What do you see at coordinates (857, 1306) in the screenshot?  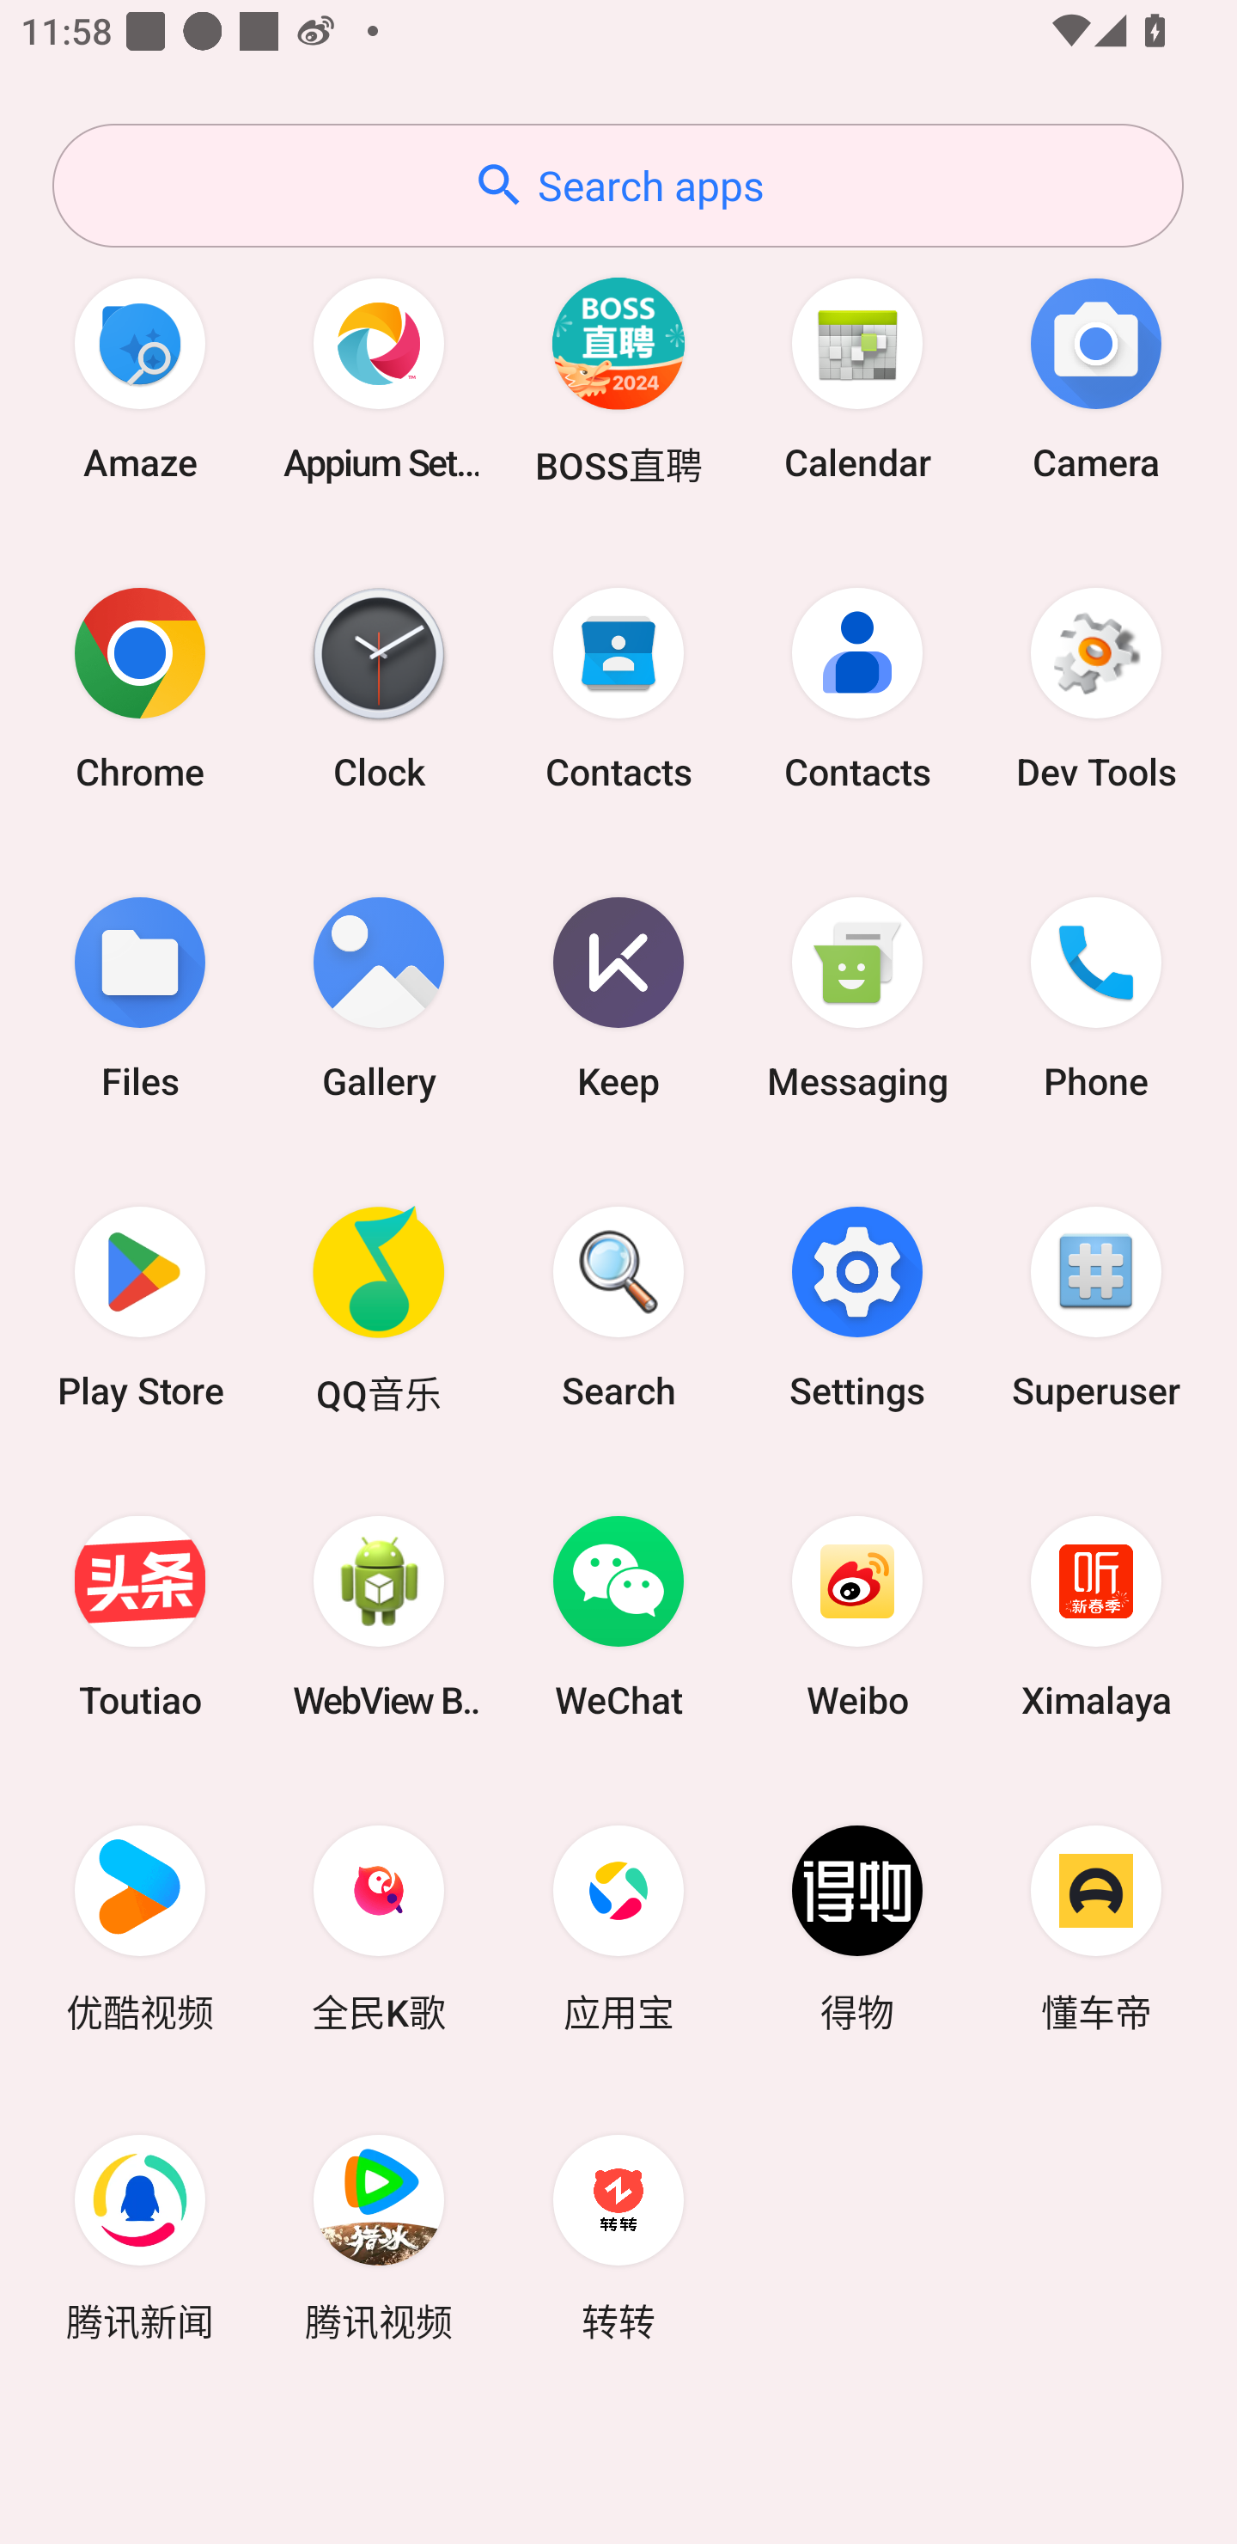 I see `Settings` at bounding box center [857, 1306].